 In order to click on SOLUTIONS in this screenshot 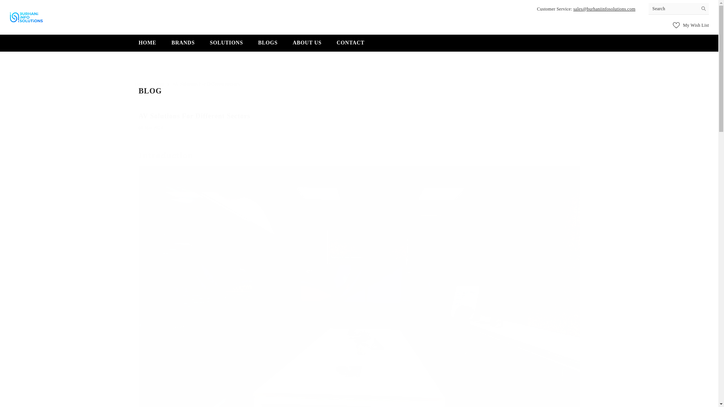, I will do `click(226, 45)`.